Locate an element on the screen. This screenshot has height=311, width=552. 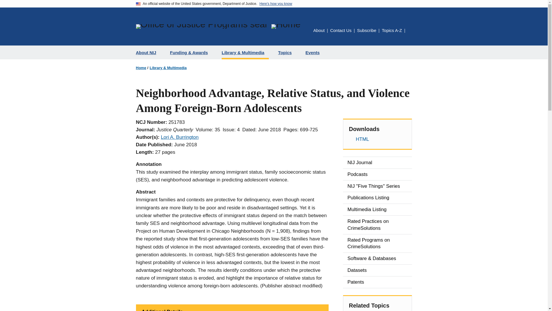
NIJ "Five Things" Series is located at coordinates (377, 186).